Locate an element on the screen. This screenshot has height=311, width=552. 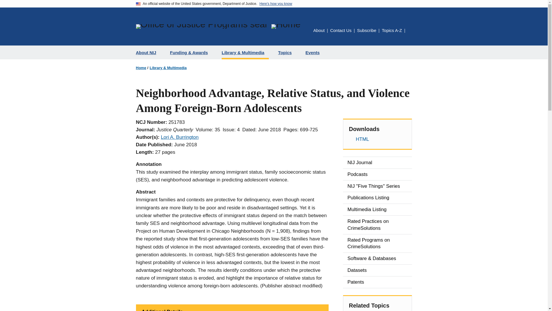
NIJ "Five Things" Series is located at coordinates (377, 186).